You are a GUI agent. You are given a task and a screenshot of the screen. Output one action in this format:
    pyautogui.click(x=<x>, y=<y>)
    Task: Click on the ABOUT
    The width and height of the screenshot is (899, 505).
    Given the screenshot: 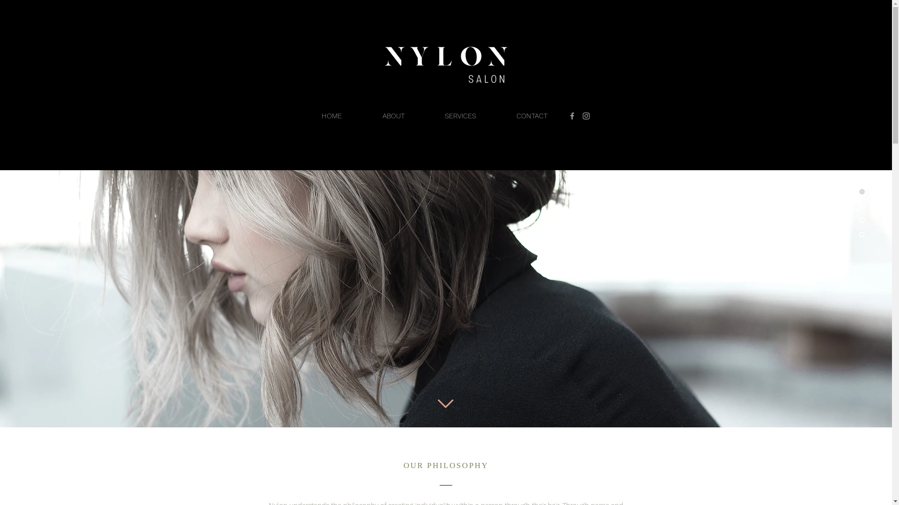 What is the action you would take?
    pyautogui.click(x=393, y=116)
    